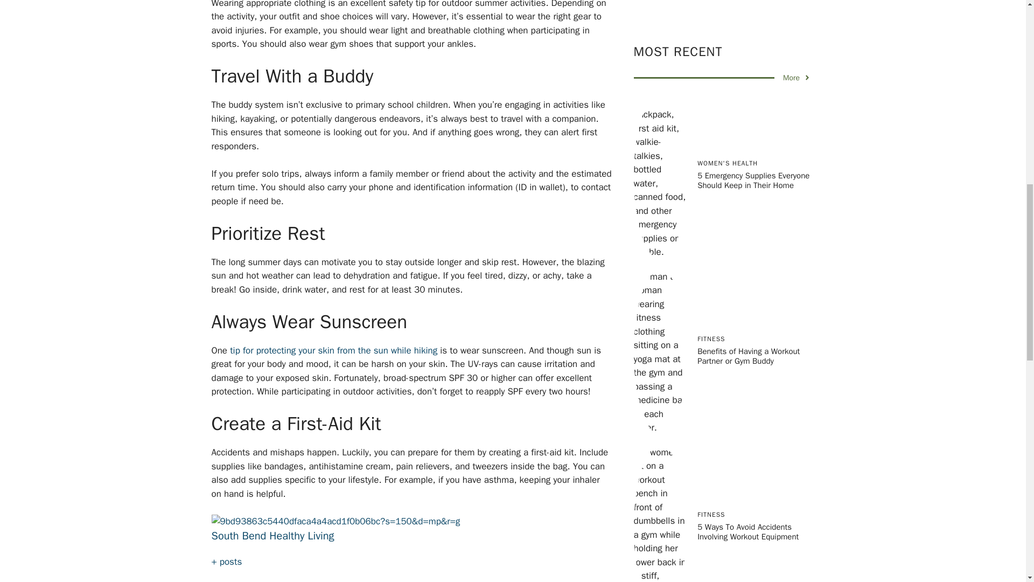  What do you see at coordinates (335, 521) in the screenshot?
I see `Safety Tips for Engaging in Outdoor Summer Activities 1` at bounding box center [335, 521].